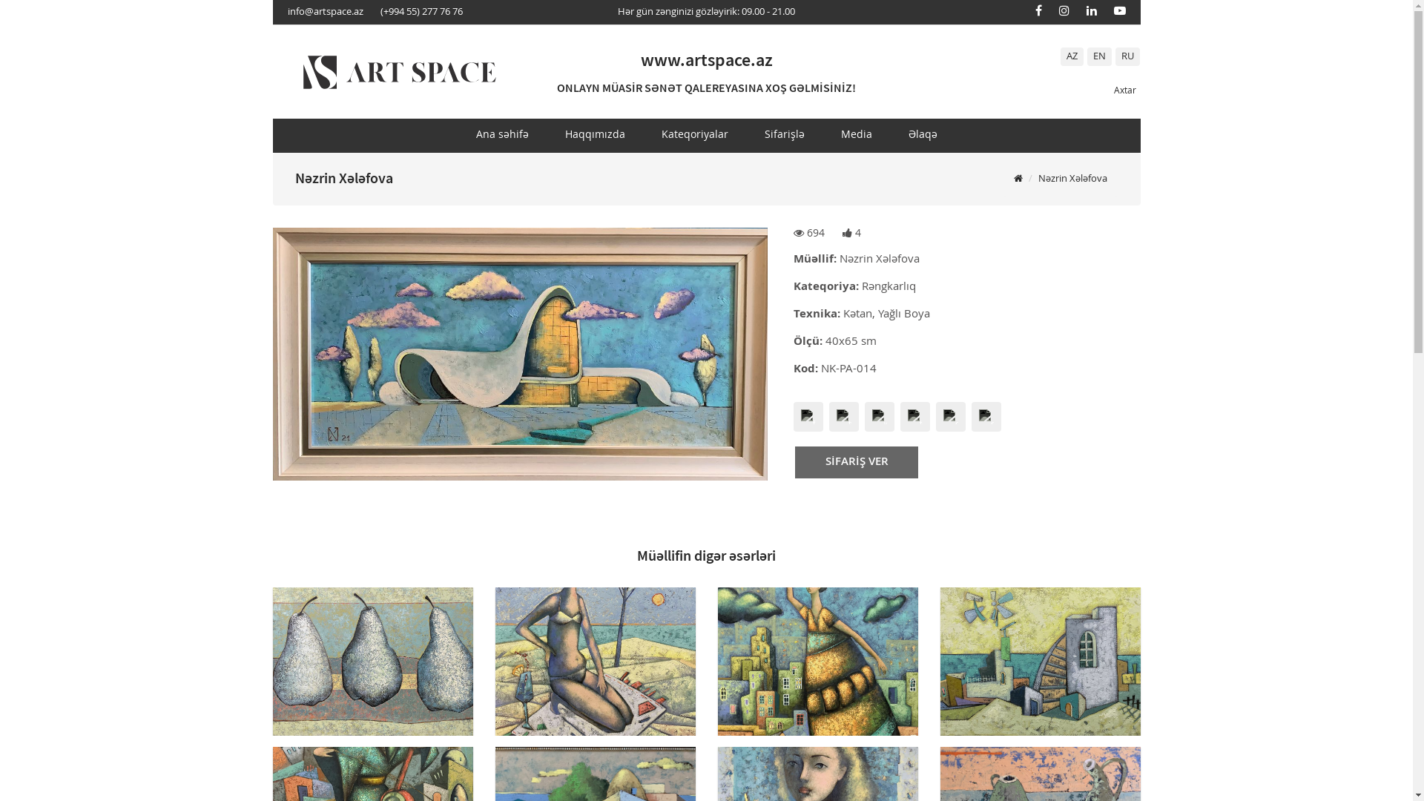  What do you see at coordinates (707, 59) in the screenshot?
I see `www.artspace.az` at bounding box center [707, 59].